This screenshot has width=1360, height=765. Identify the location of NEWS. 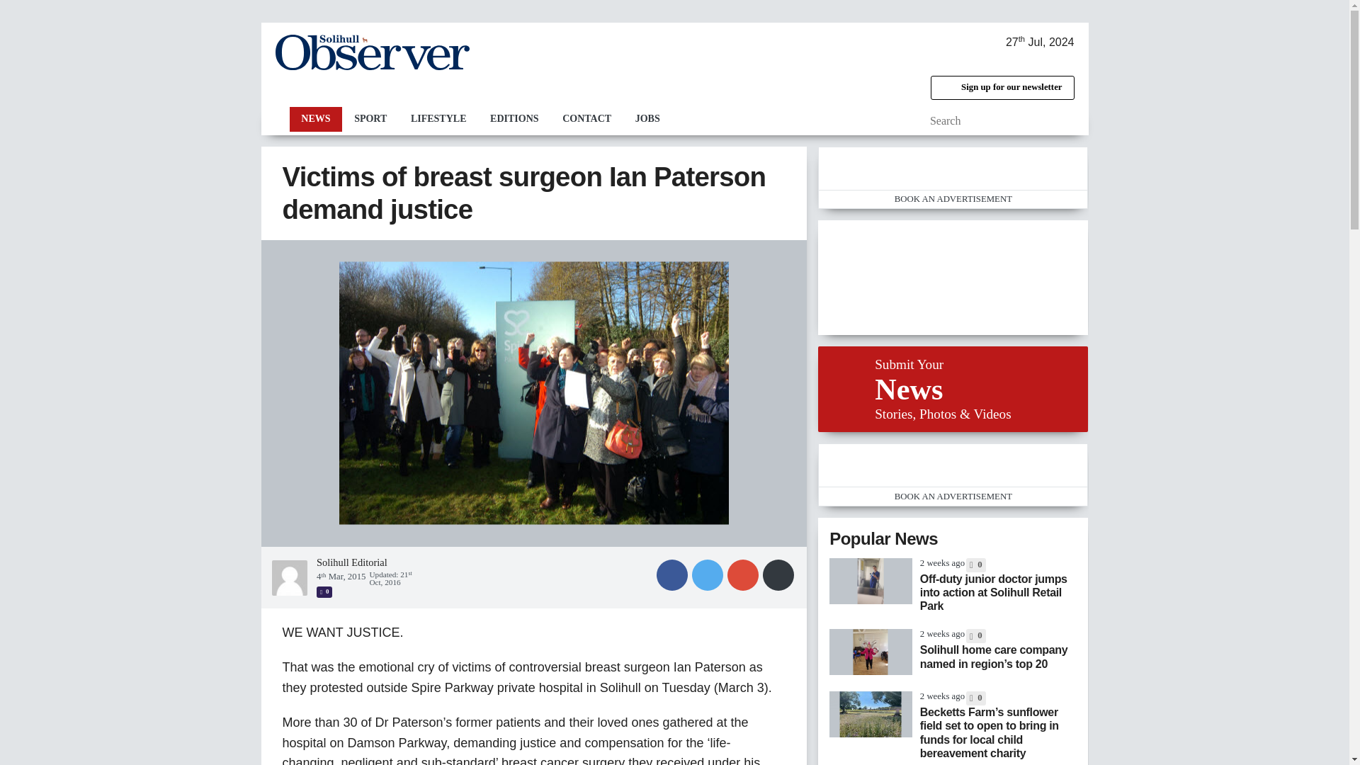
(315, 119).